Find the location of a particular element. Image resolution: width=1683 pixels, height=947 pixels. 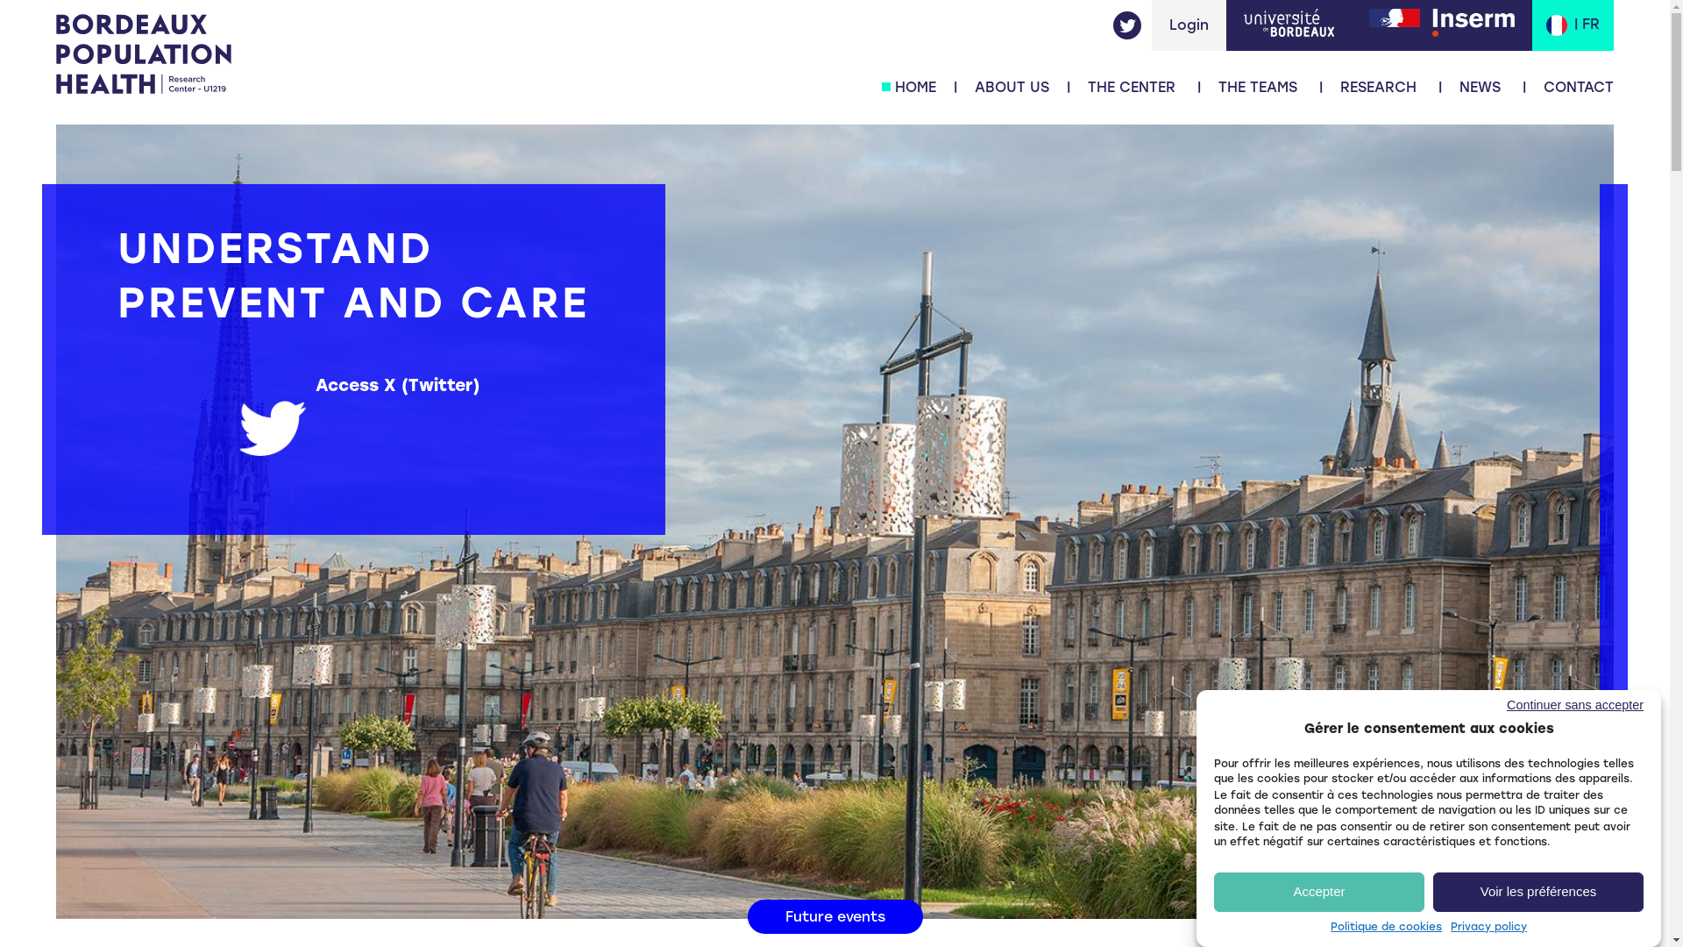

Access X (Twitter) is located at coordinates (407, 386).